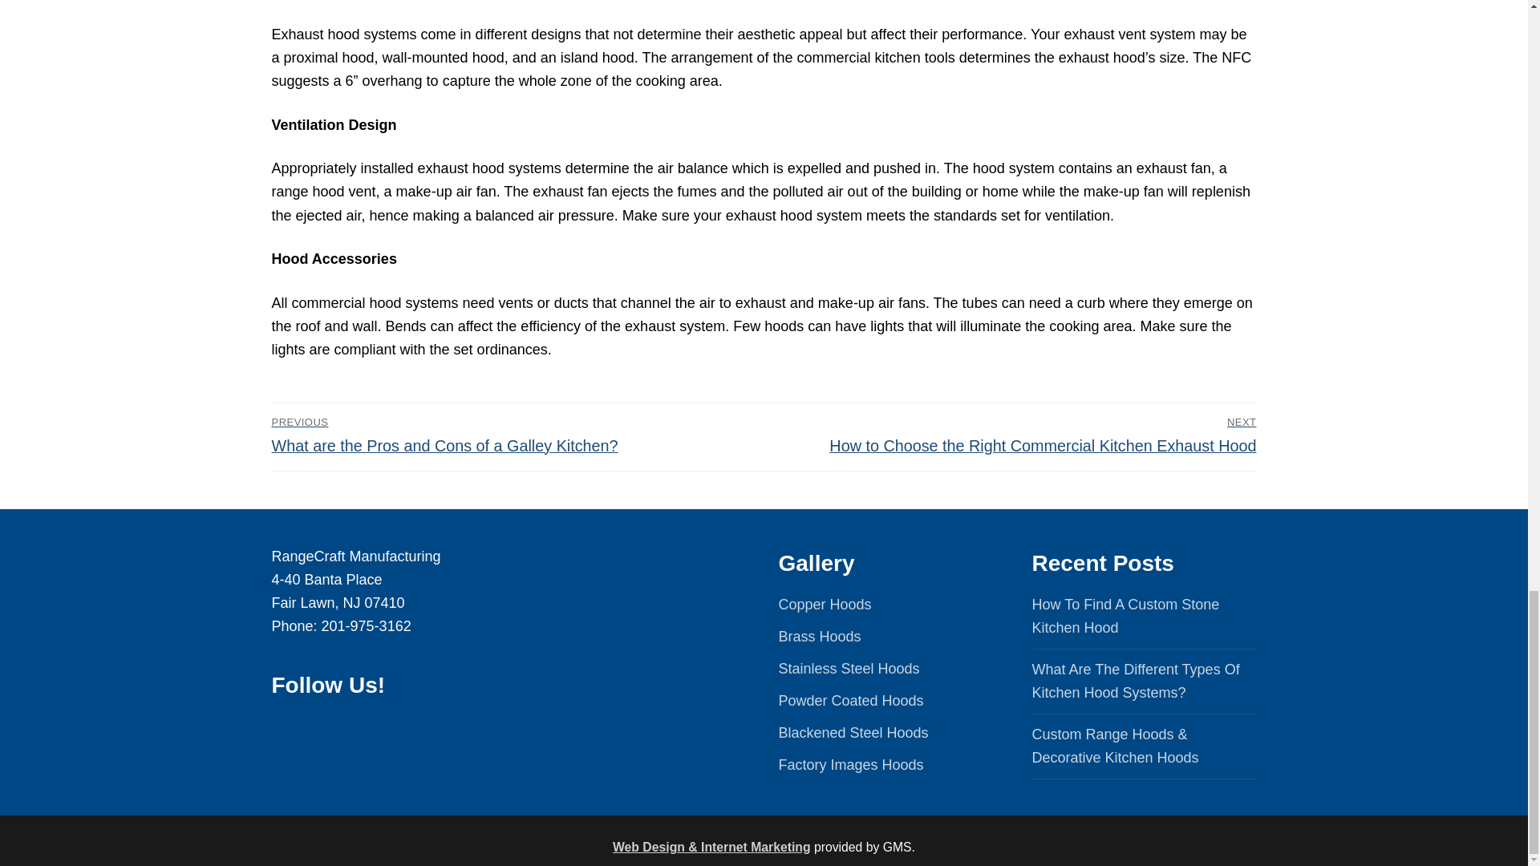  I want to click on Follow Us on Facebook, so click(284, 728).